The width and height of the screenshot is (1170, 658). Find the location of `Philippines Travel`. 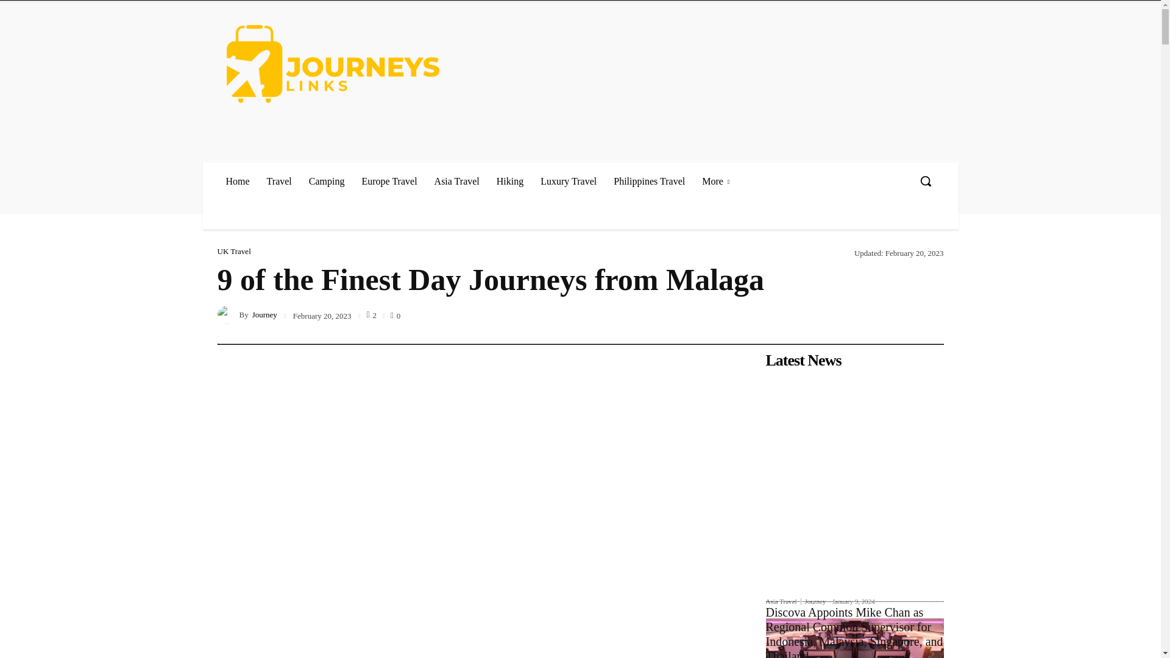

Philippines Travel is located at coordinates (649, 181).